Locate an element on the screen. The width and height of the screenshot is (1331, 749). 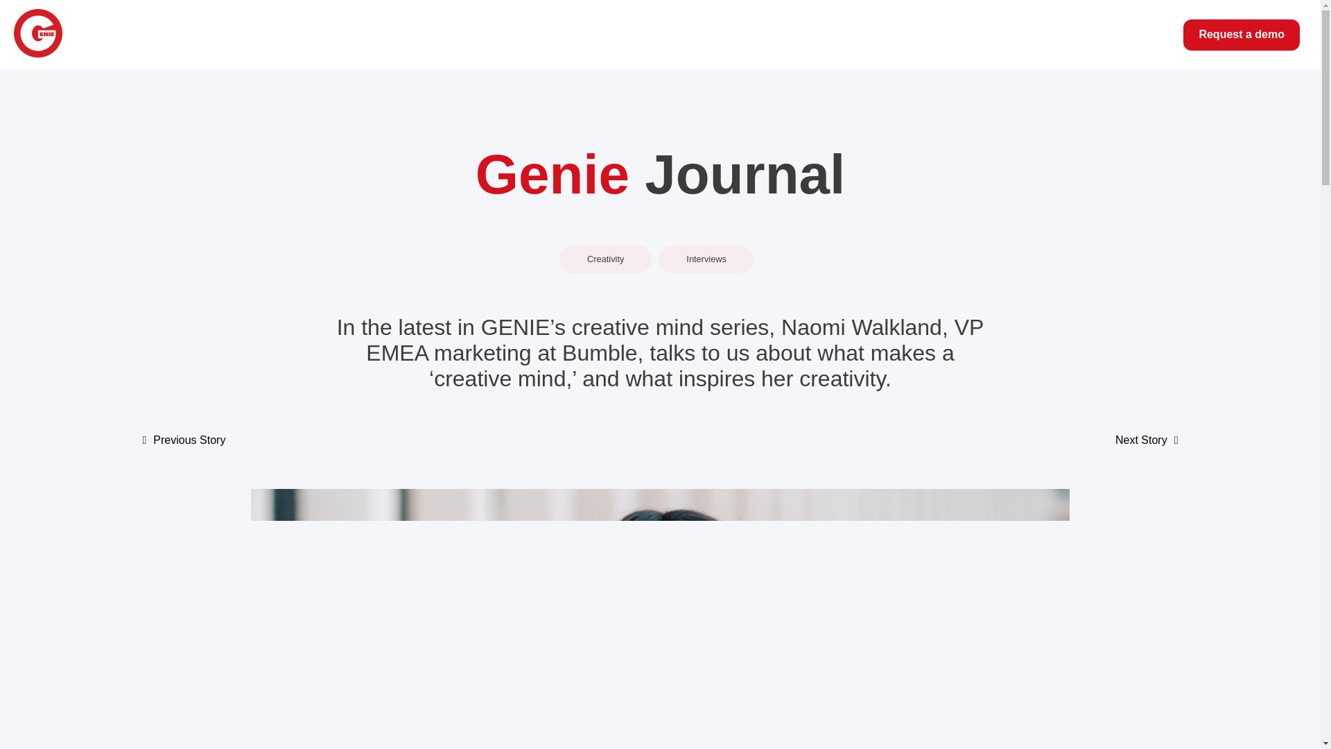
Request a demo is located at coordinates (1241, 35).